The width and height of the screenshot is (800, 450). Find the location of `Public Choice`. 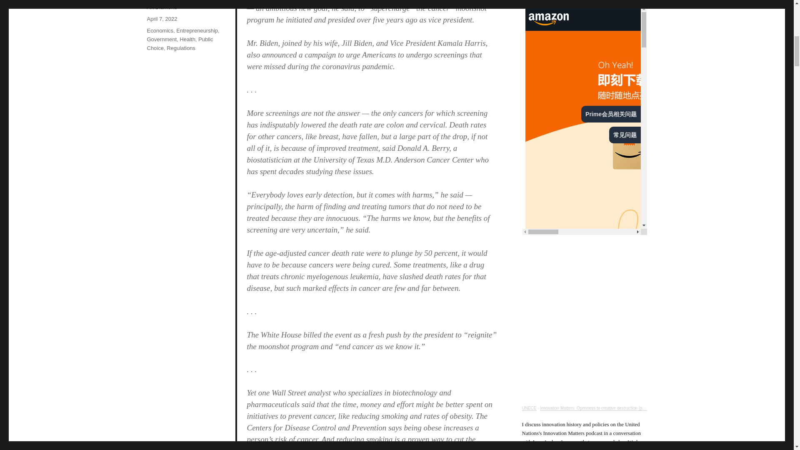

Public Choice is located at coordinates (179, 44).